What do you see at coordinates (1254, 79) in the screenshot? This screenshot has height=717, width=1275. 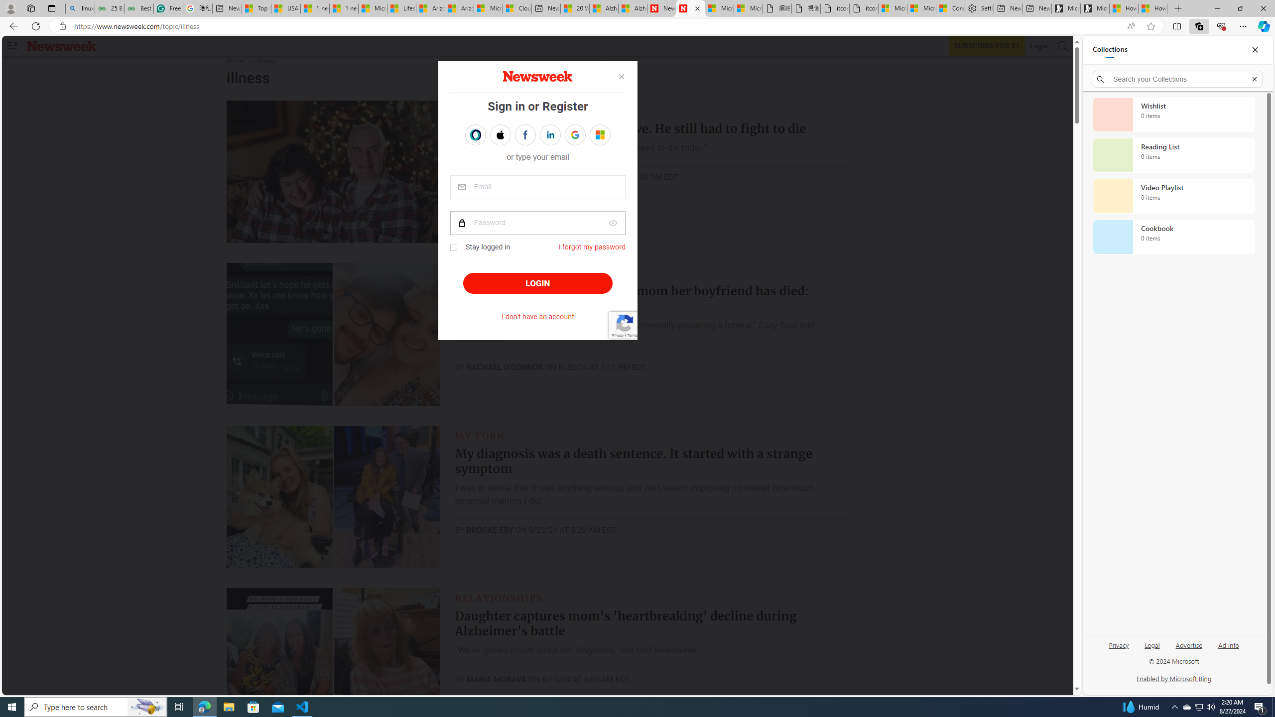 I see `Exit search` at bounding box center [1254, 79].